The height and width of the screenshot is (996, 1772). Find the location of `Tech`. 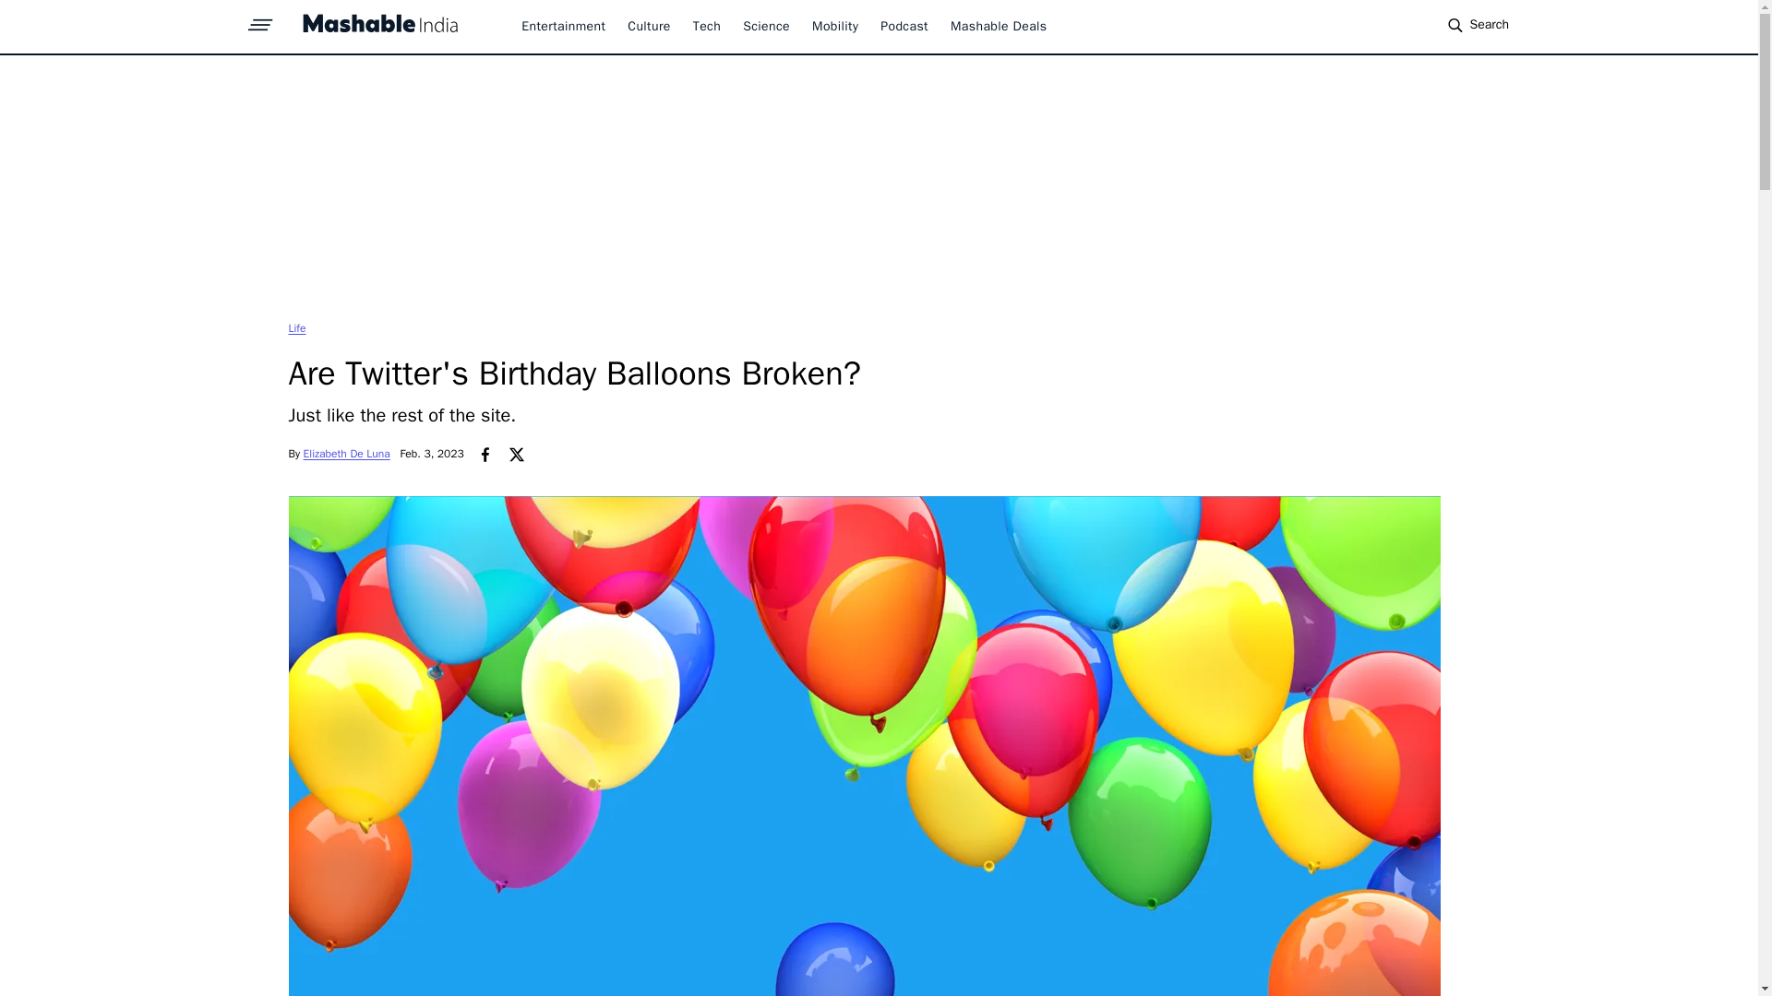

Tech is located at coordinates (707, 26).